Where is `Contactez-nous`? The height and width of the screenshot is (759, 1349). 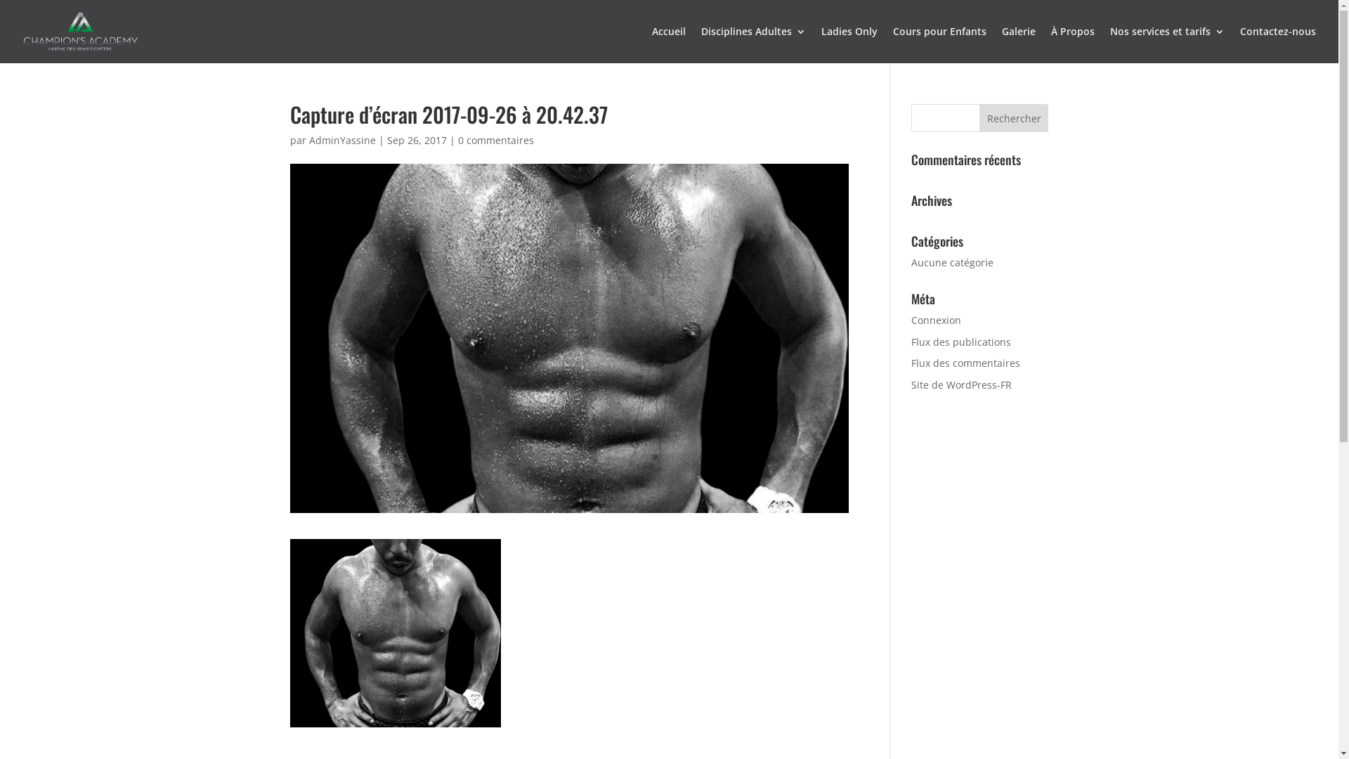 Contactez-nous is located at coordinates (1278, 45).